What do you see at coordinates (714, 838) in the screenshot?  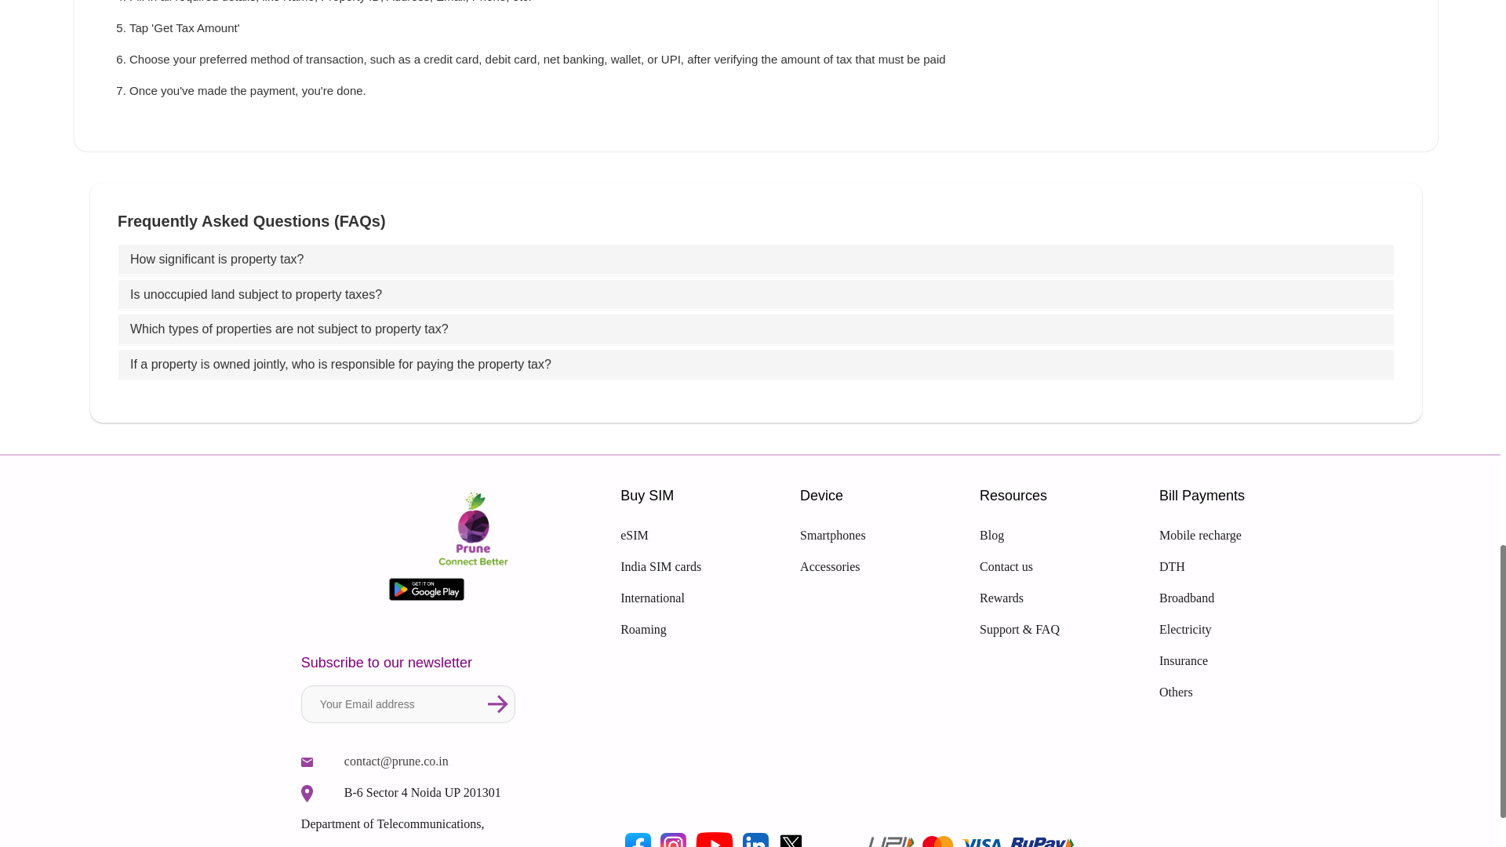 I see `Prune` at bounding box center [714, 838].